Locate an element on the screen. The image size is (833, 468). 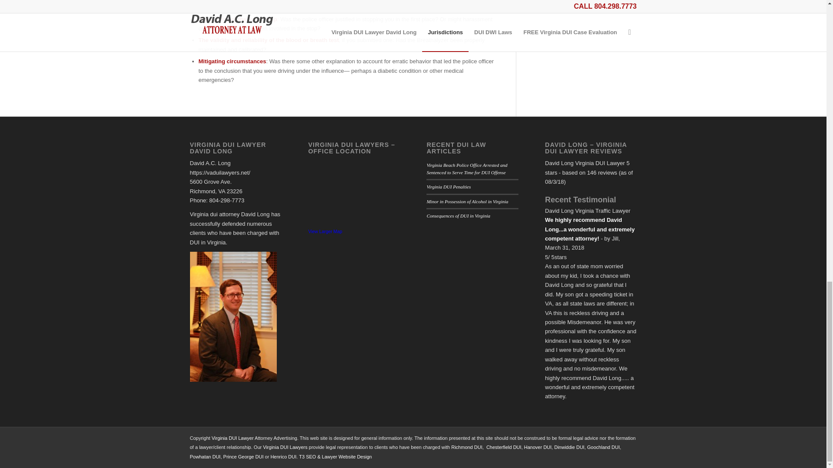
Richmond DUI is located at coordinates (467, 447).